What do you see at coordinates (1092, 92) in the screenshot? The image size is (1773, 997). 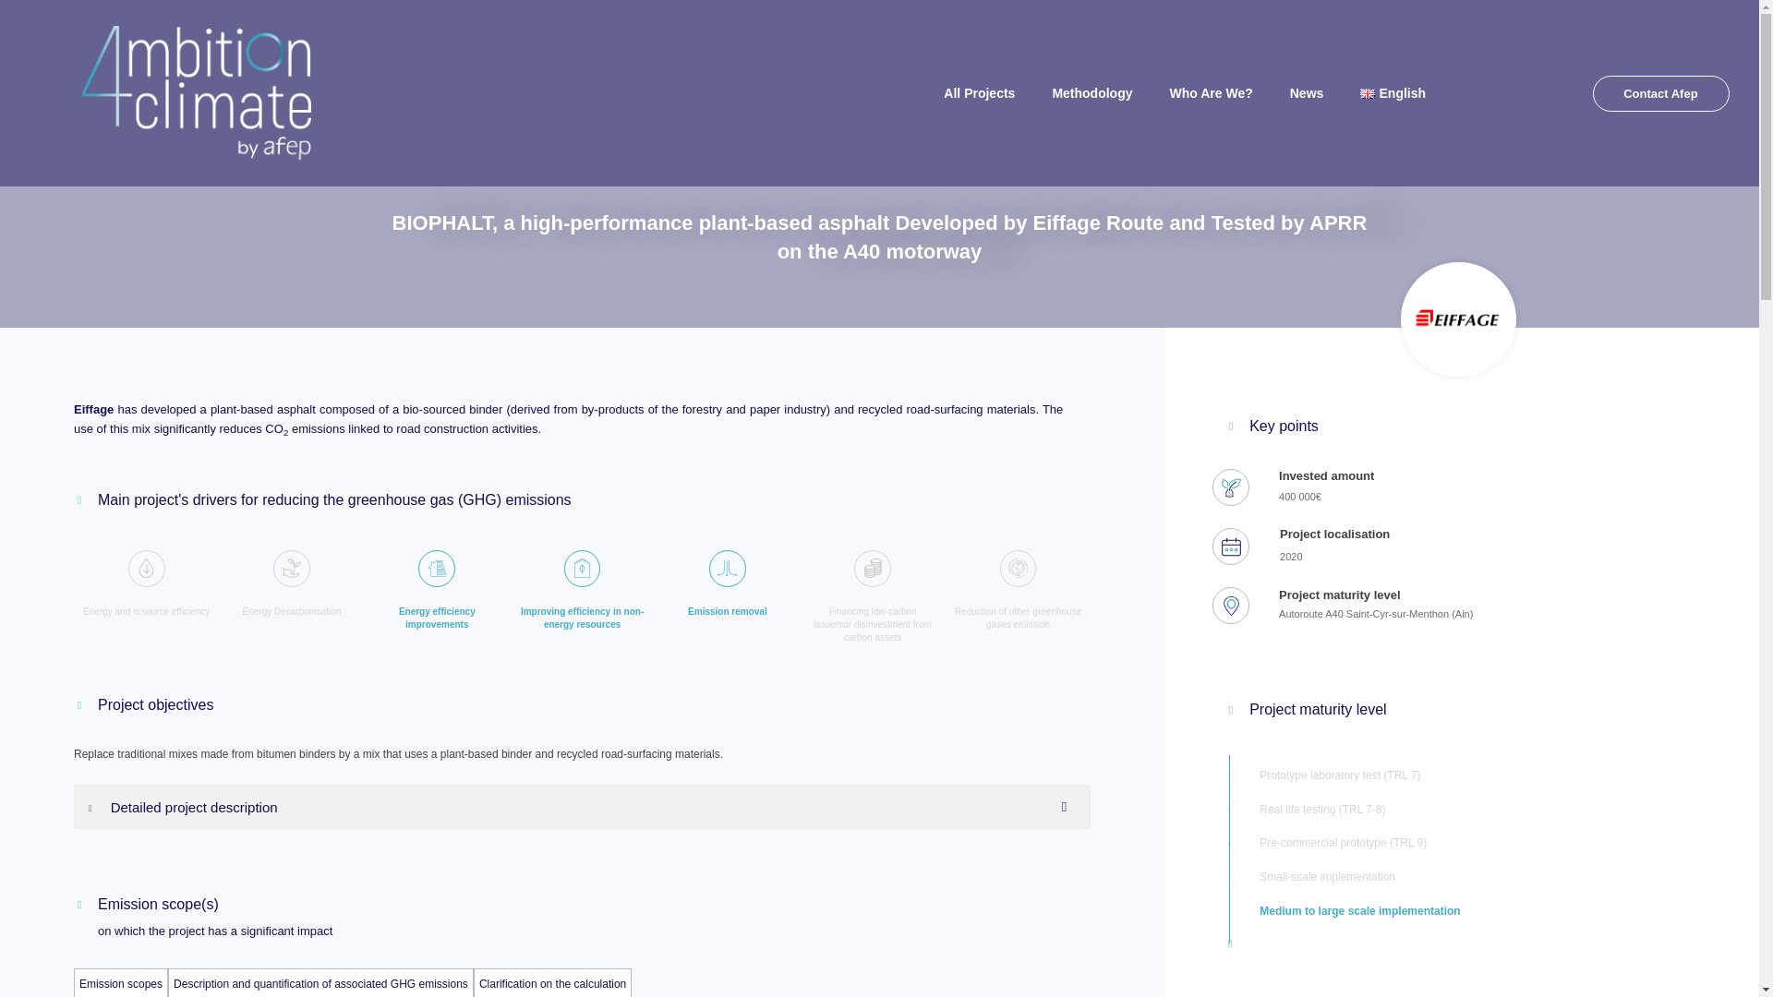 I see `Methodology` at bounding box center [1092, 92].